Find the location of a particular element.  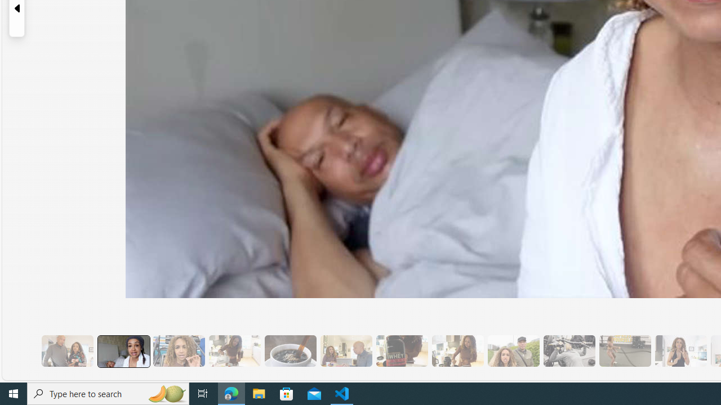

3 They Drink Lemon Tea is located at coordinates (234, 351).